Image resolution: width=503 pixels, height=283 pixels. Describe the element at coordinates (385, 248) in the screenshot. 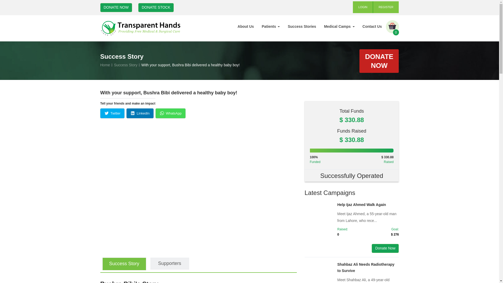

I see `Donate Now` at that location.